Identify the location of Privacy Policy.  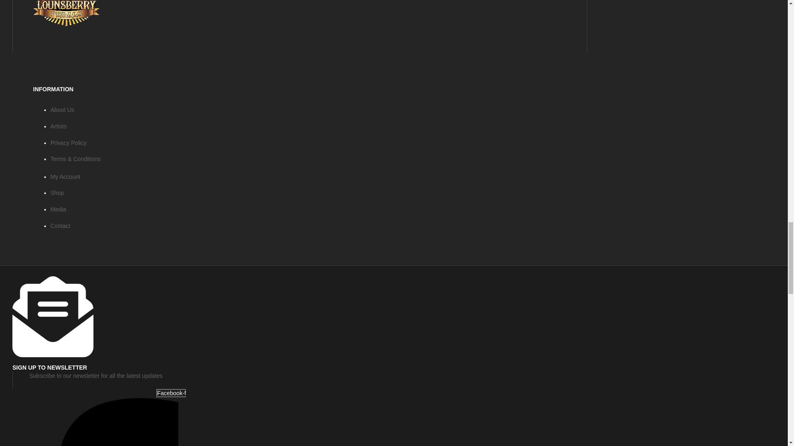
(69, 143).